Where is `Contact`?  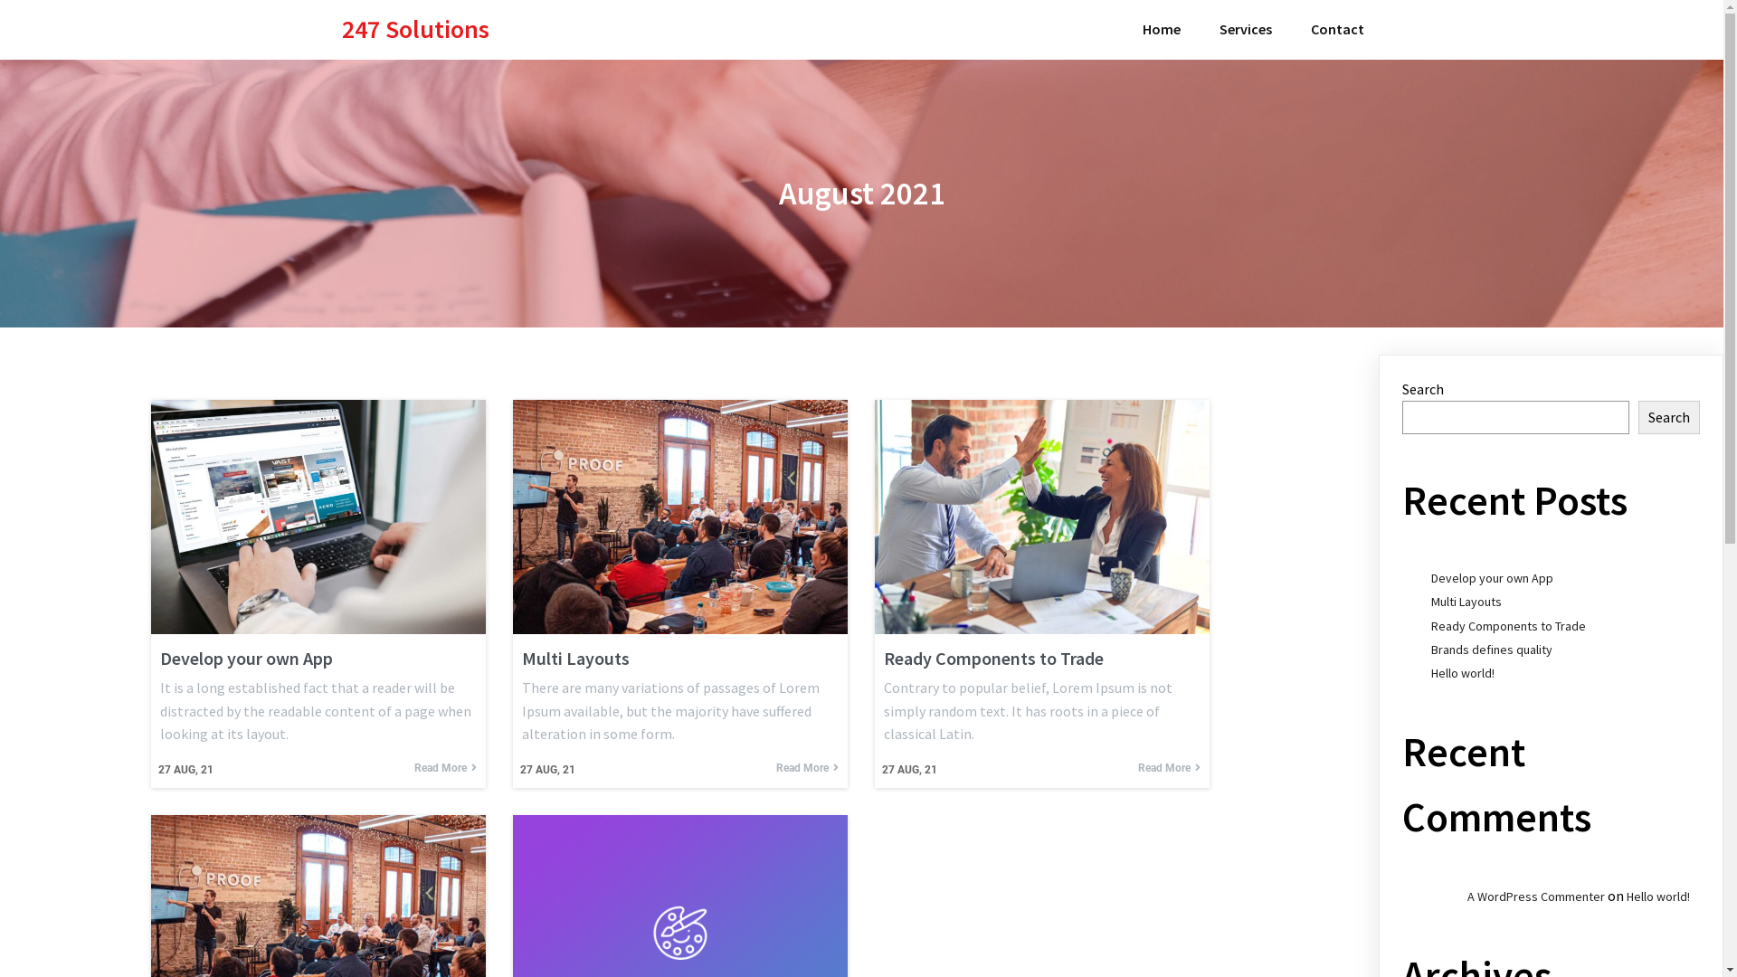 Contact is located at coordinates (1337, 30).